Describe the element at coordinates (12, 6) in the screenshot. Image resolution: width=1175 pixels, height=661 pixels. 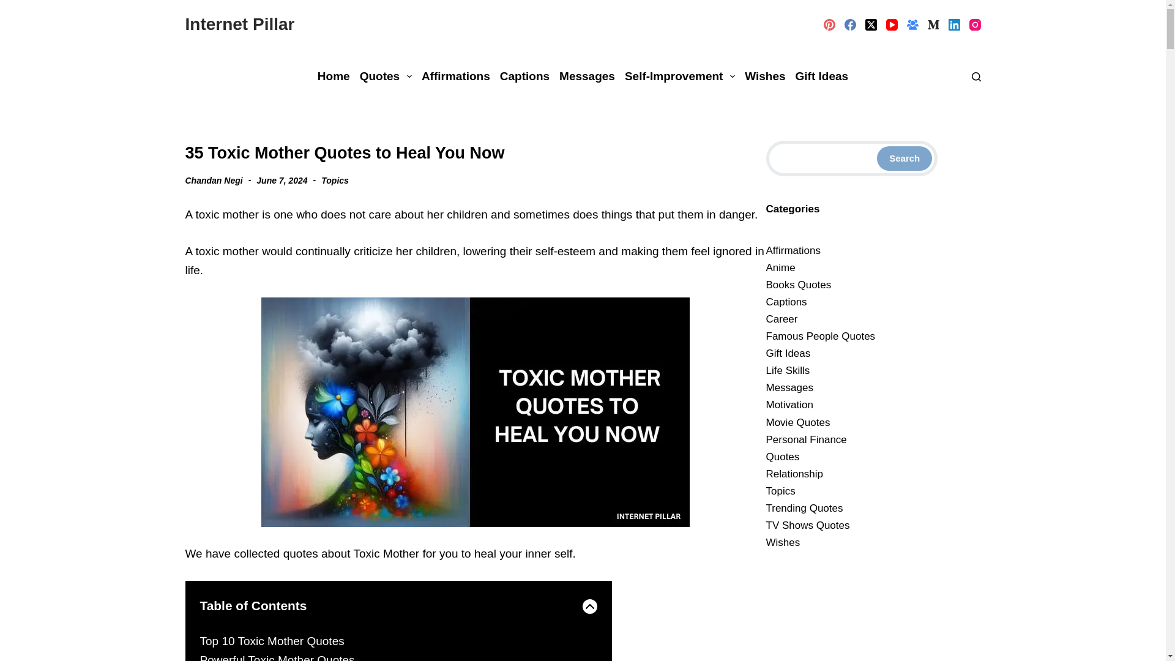
I see `Skip to content` at that location.